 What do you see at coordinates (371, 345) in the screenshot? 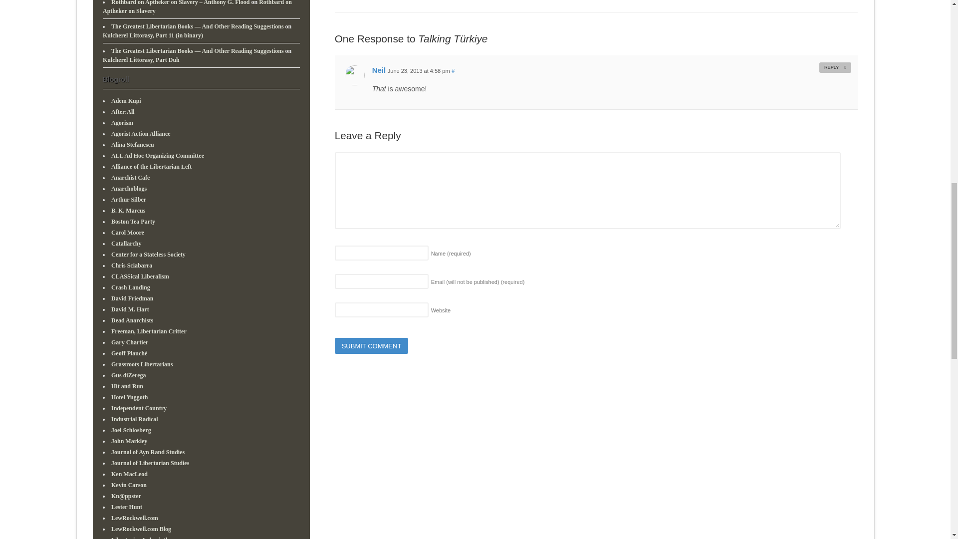
I see `Submit Comment` at bounding box center [371, 345].